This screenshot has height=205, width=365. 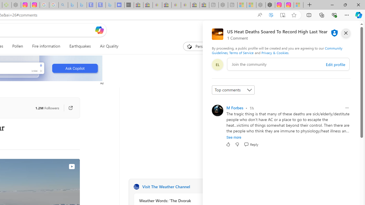 I want to click on Reply Reply Comment, so click(x=251, y=144).